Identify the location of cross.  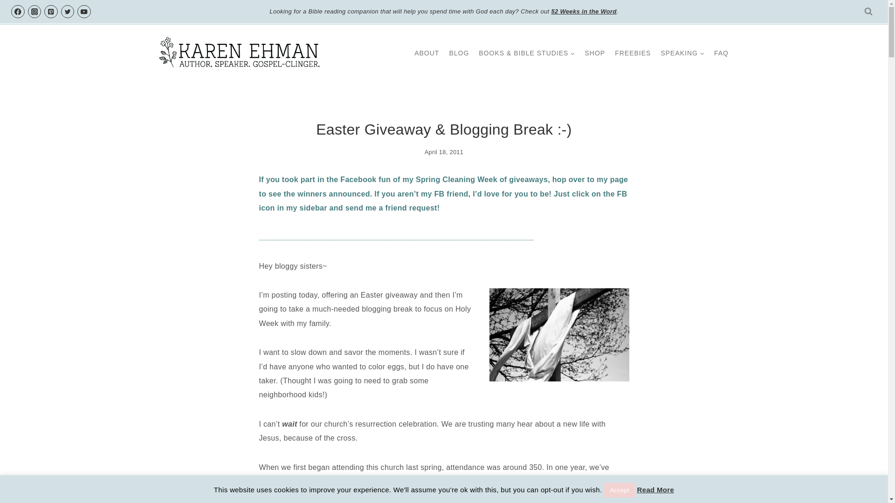
(559, 334).